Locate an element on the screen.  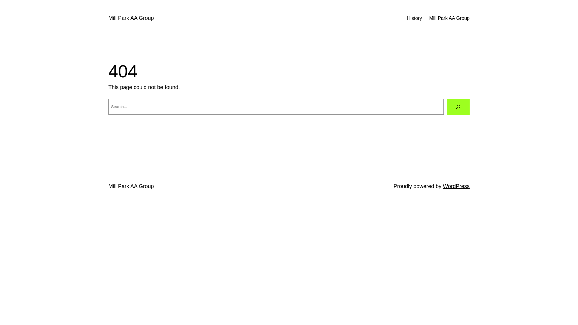
Mill Park AA Group is located at coordinates (131, 18).